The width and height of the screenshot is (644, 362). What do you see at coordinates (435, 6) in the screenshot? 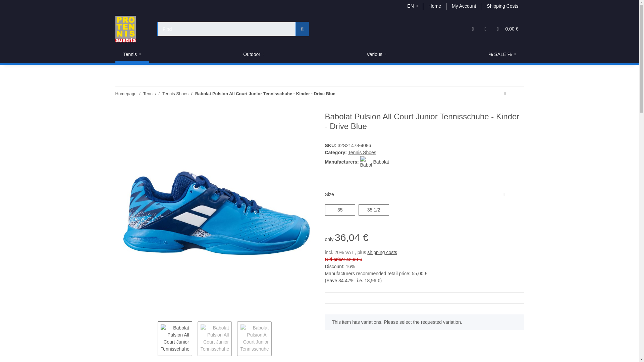
I see `Home` at bounding box center [435, 6].